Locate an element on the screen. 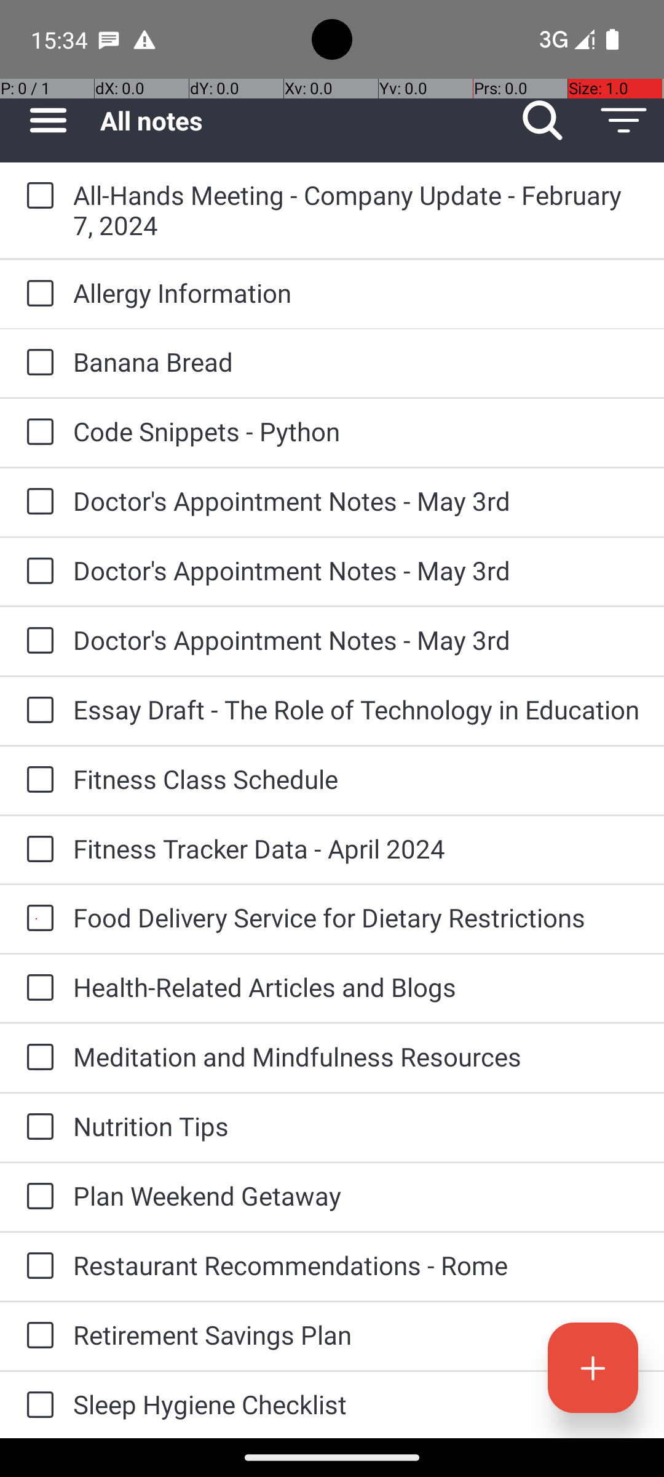 The width and height of the screenshot is (664, 1477). to-do: Essay Draft - The Role of Technology in Education is located at coordinates (37, 711).